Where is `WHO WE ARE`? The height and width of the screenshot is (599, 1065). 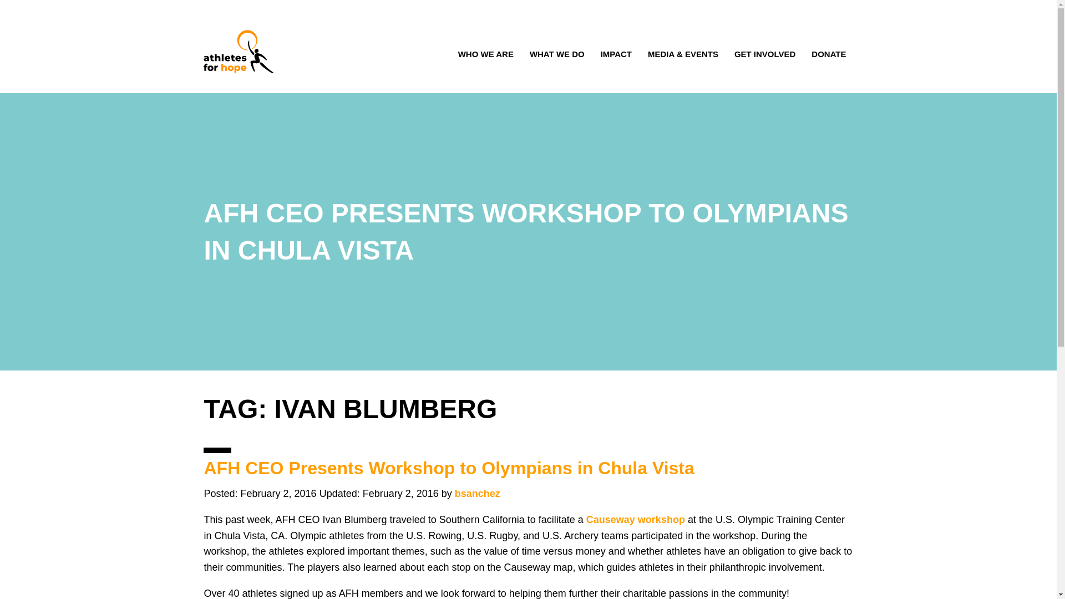 WHO WE ARE is located at coordinates (486, 55).